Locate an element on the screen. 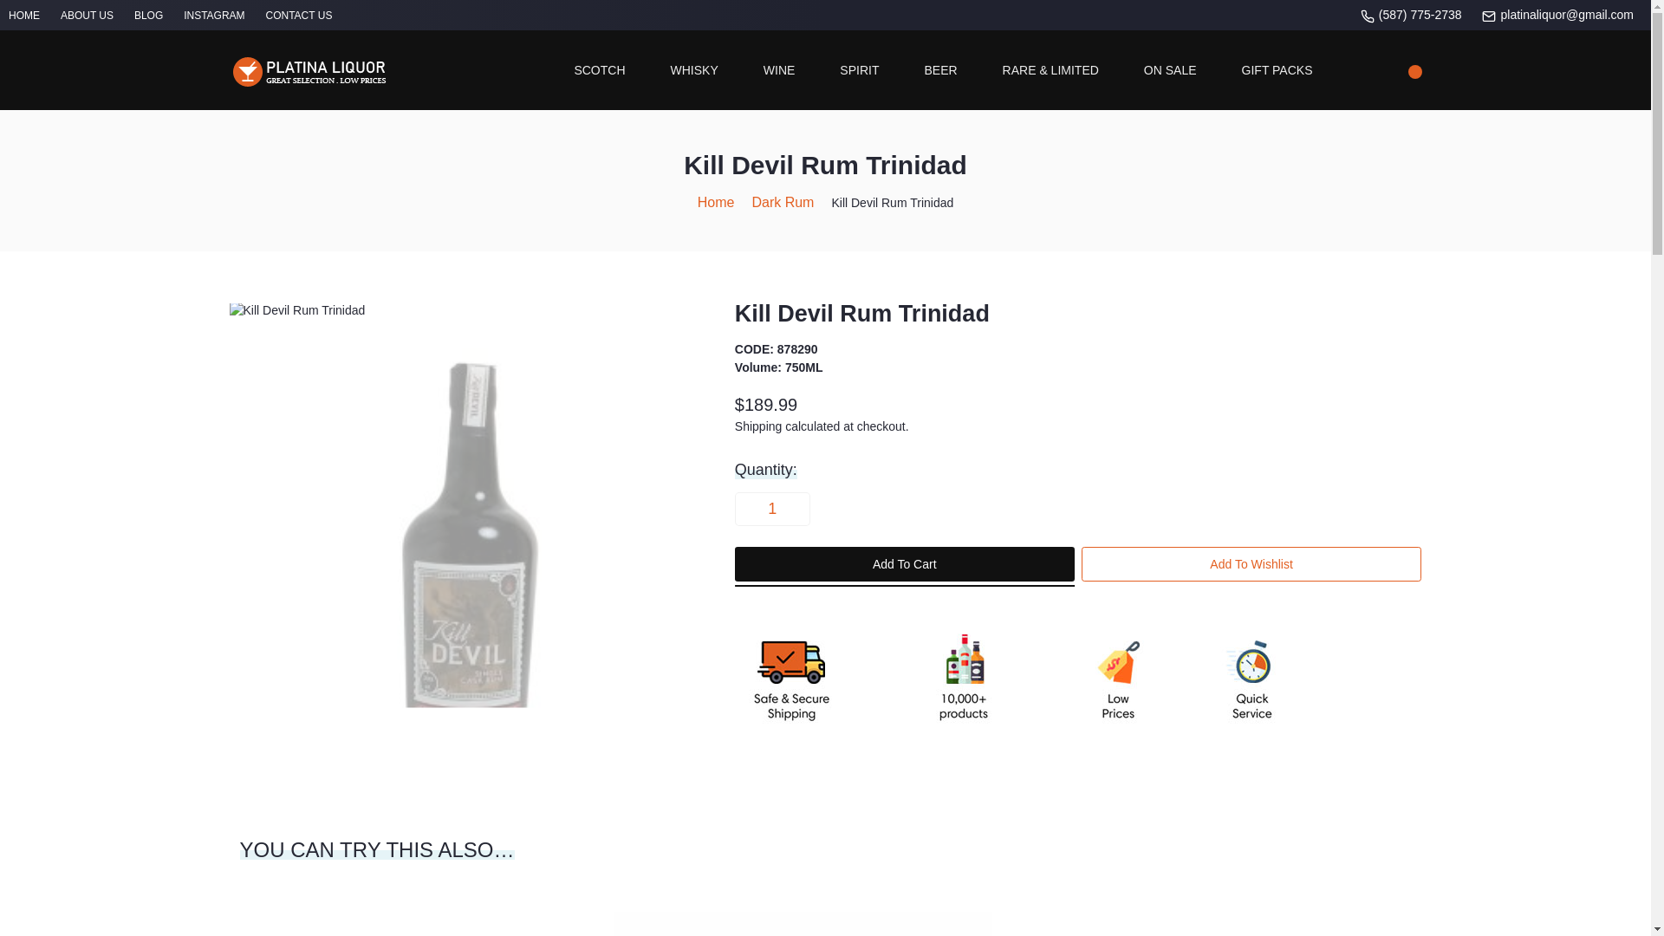 Image resolution: width=1664 pixels, height=936 pixels. WINE is located at coordinates (779, 69).